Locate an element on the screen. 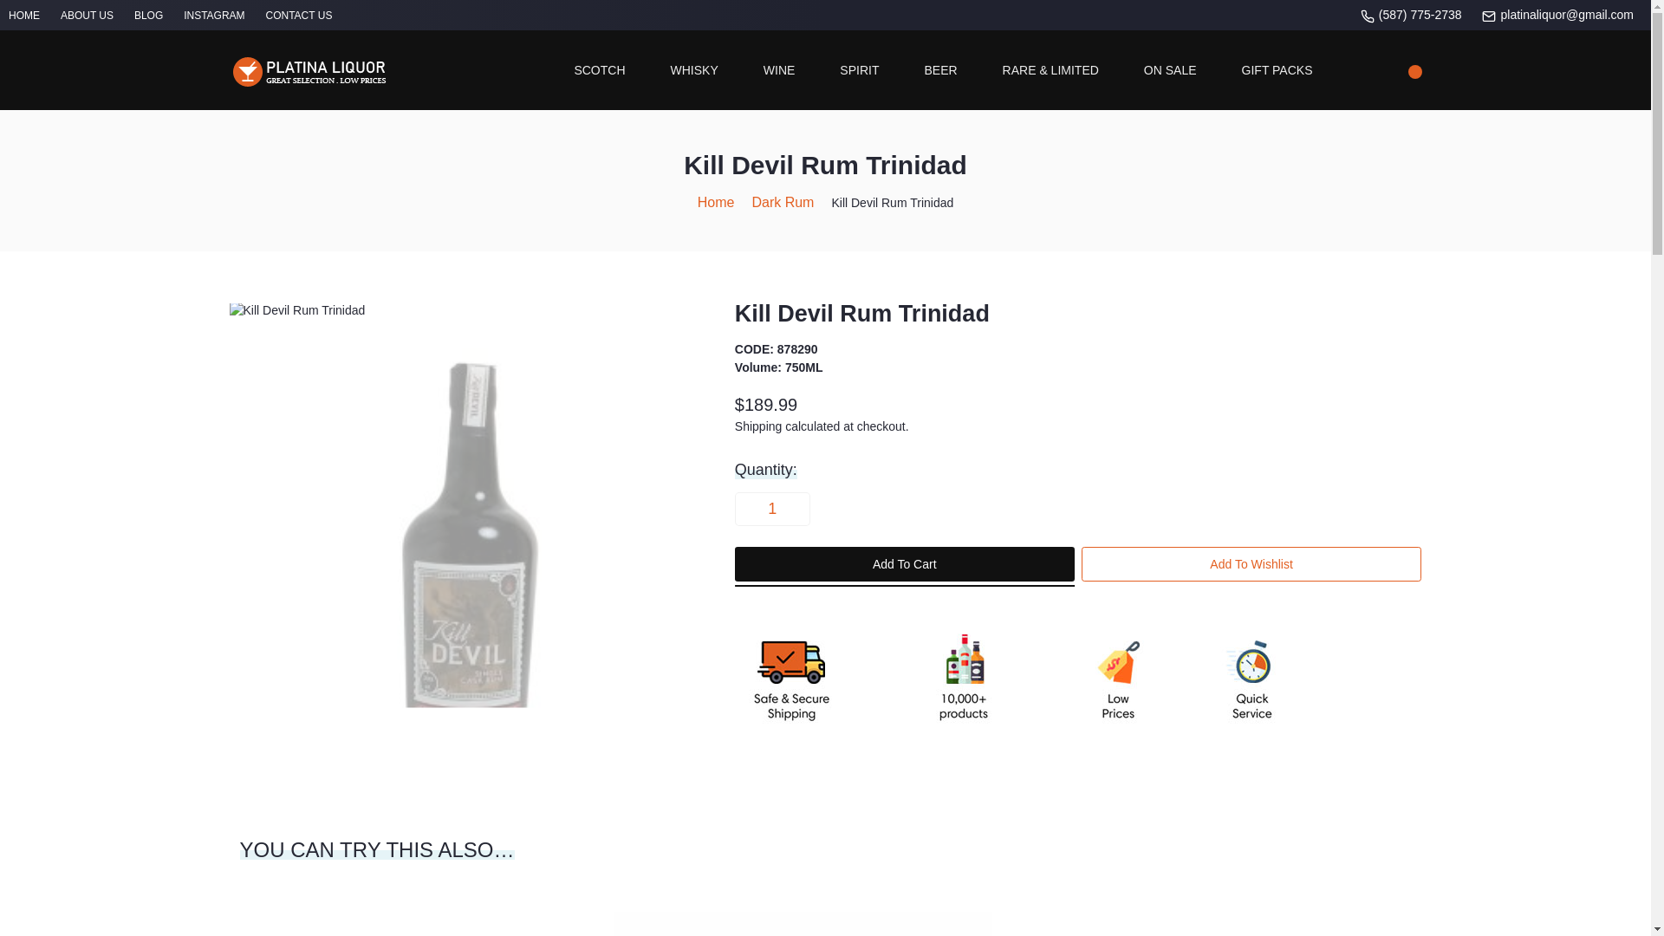 Image resolution: width=1664 pixels, height=936 pixels. WINE is located at coordinates (779, 69).